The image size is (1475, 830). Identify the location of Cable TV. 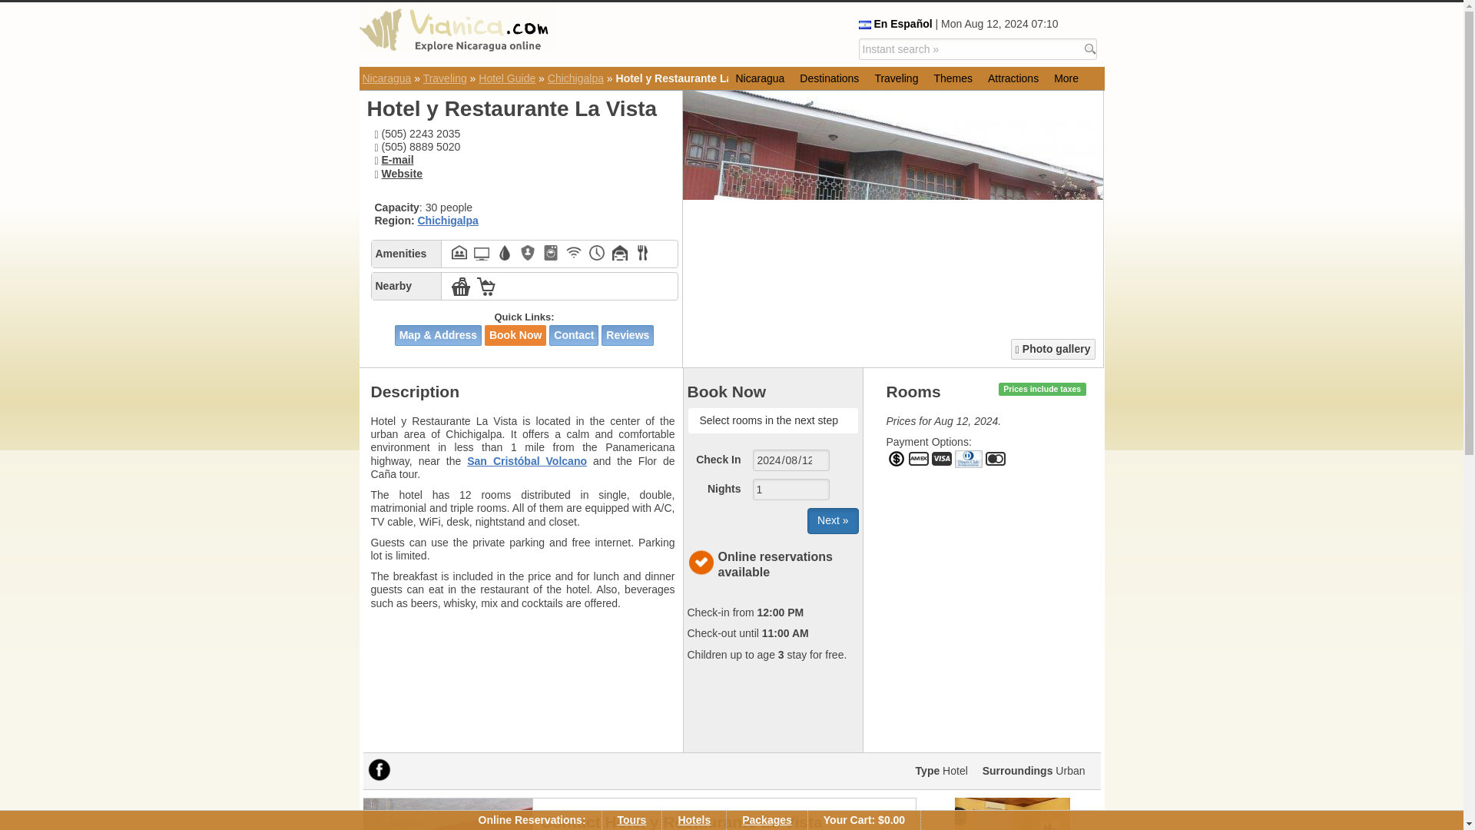
(481, 252).